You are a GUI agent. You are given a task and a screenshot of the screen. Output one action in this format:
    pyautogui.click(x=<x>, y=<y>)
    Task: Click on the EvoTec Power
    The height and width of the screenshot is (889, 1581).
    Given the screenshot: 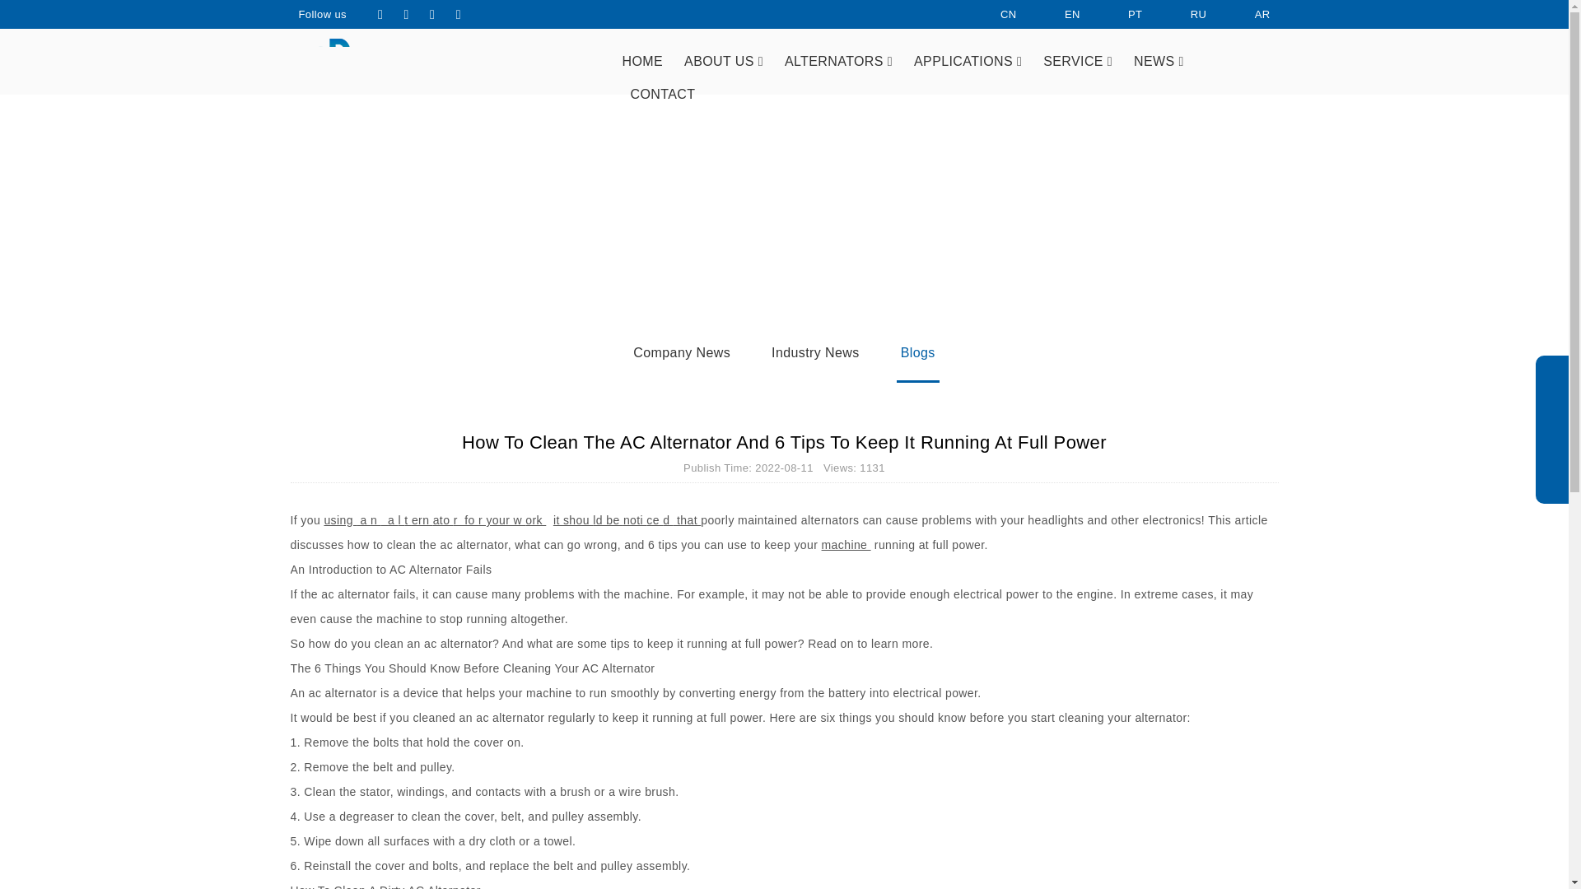 What is the action you would take?
    pyautogui.click(x=408, y=67)
    